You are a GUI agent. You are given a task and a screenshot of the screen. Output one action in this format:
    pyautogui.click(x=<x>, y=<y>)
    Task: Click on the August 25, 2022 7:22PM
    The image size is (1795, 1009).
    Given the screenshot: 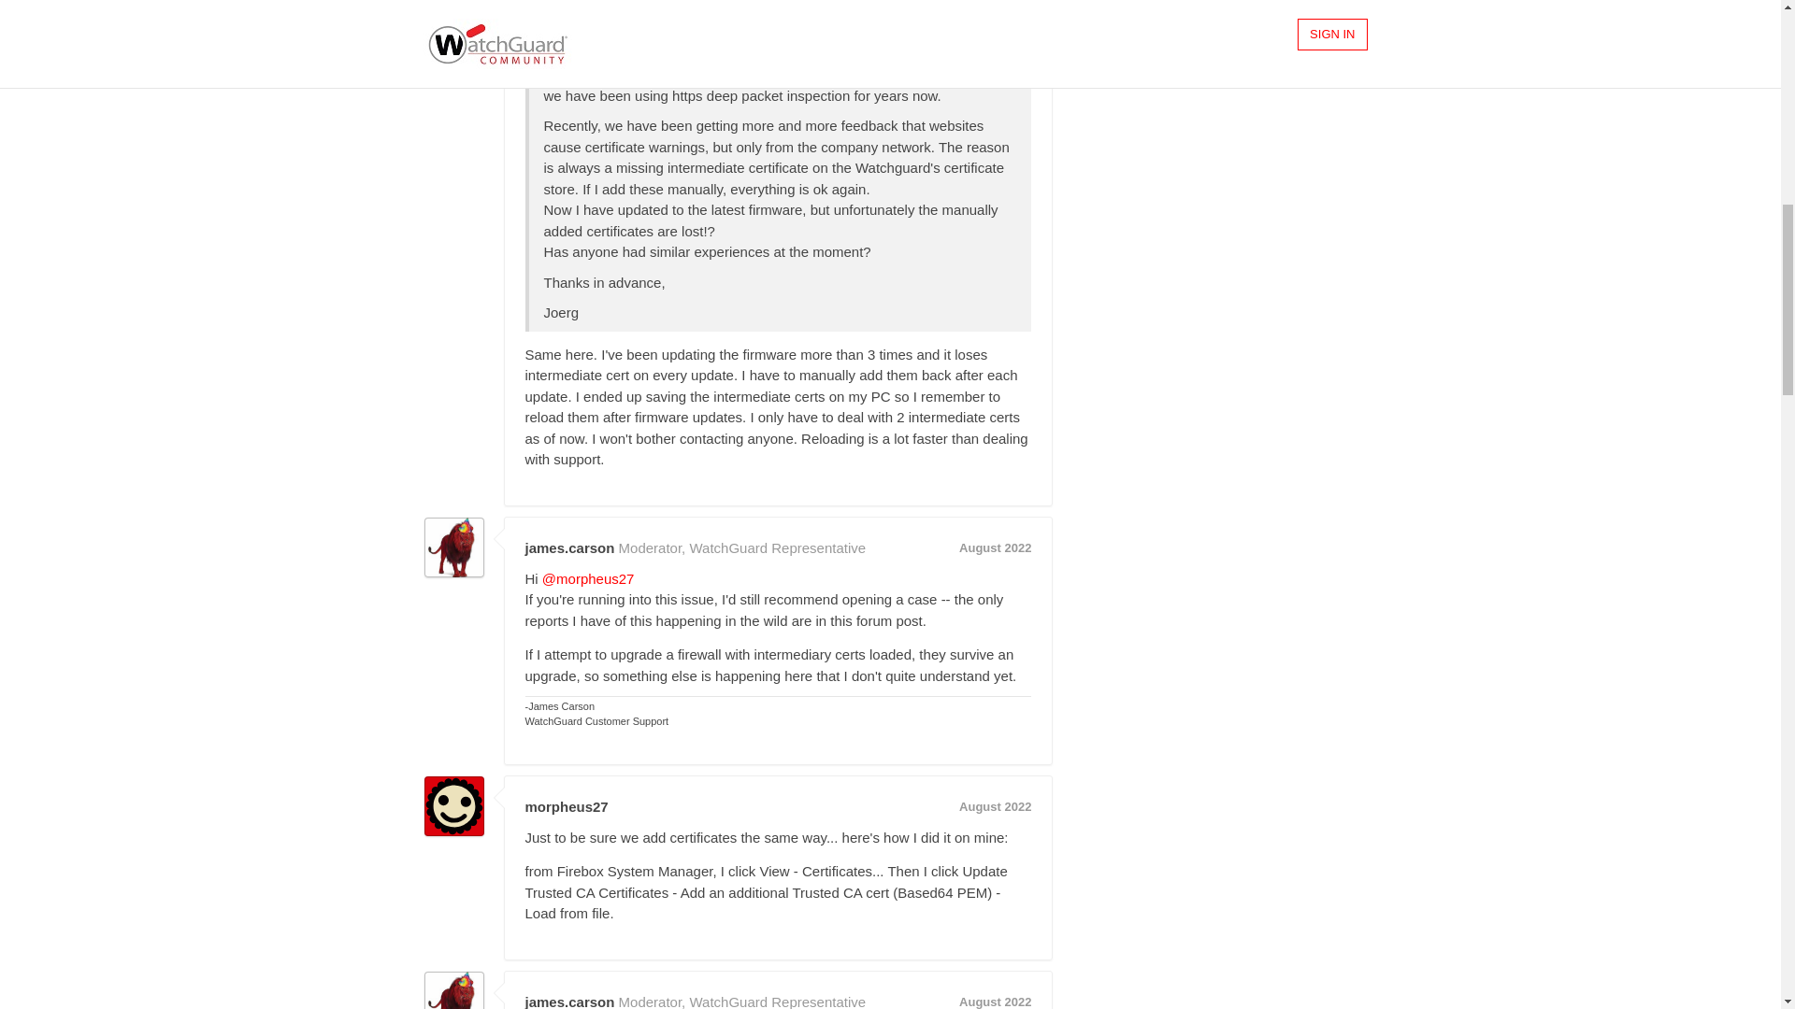 What is the action you would take?
    pyautogui.click(x=995, y=1002)
    